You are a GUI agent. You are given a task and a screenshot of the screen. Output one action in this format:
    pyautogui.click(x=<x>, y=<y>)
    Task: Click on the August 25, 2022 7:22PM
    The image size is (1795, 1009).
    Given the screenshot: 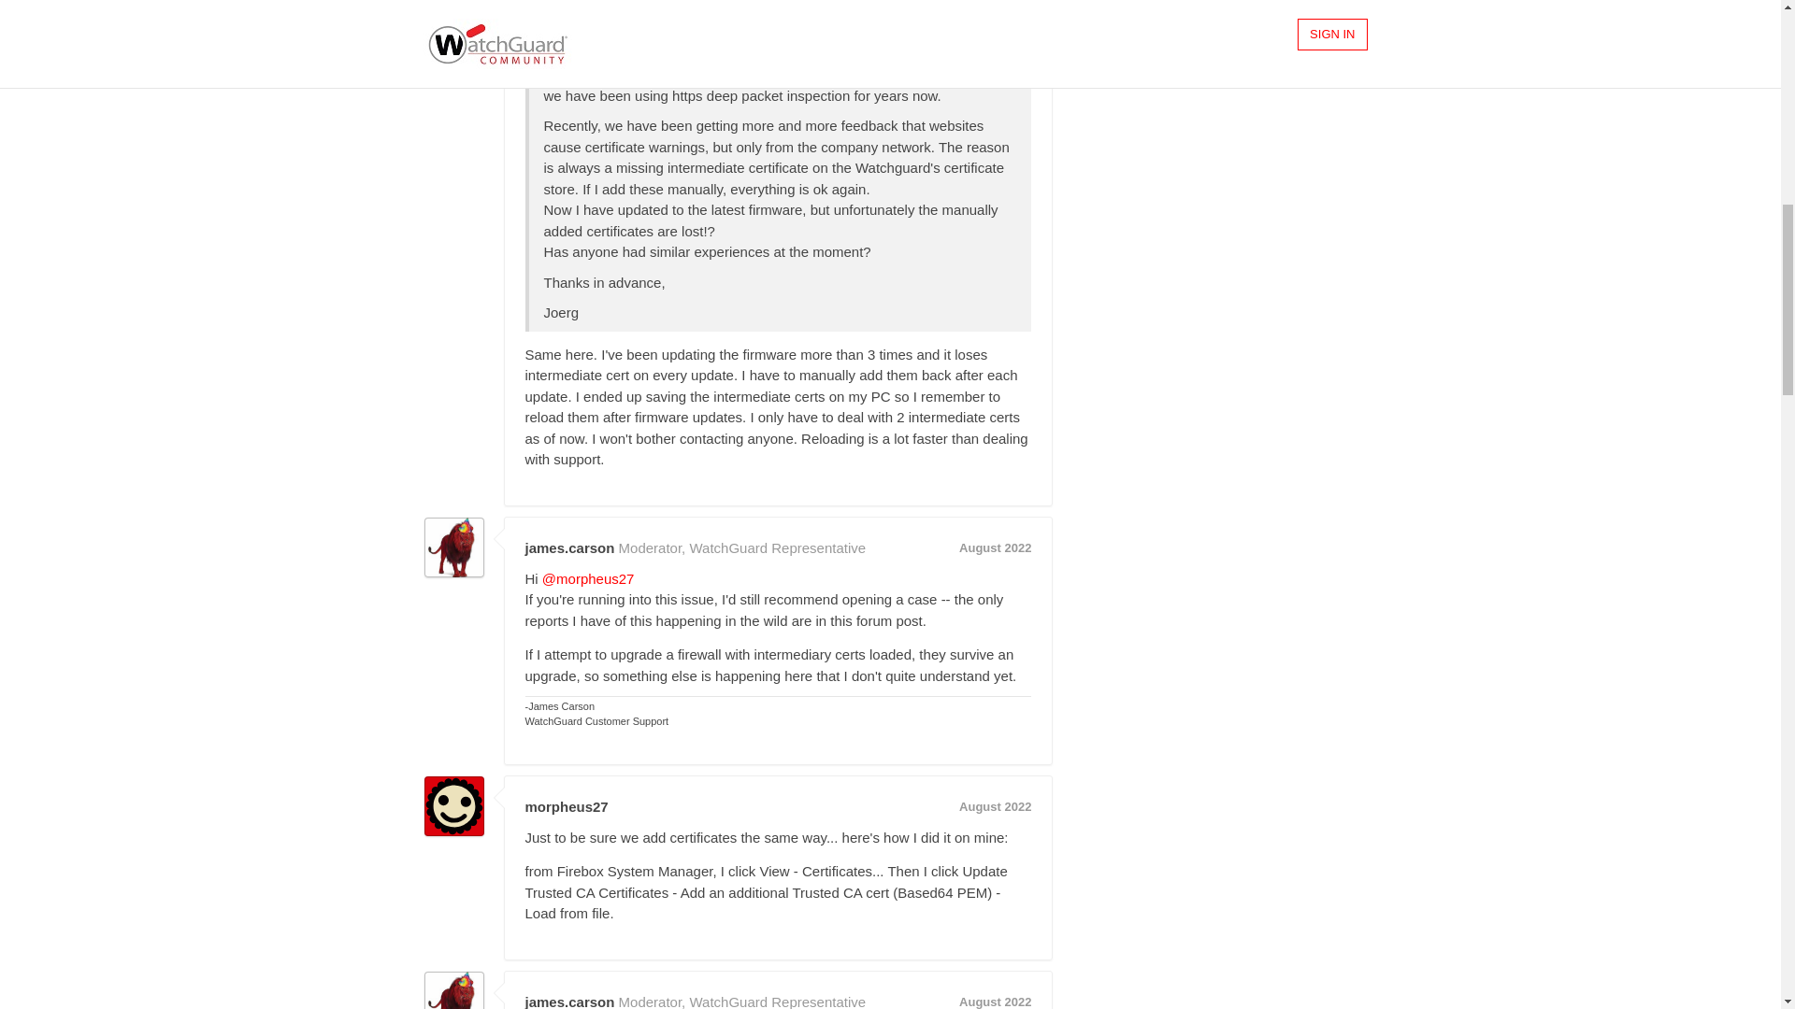 What is the action you would take?
    pyautogui.click(x=995, y=1002)
    